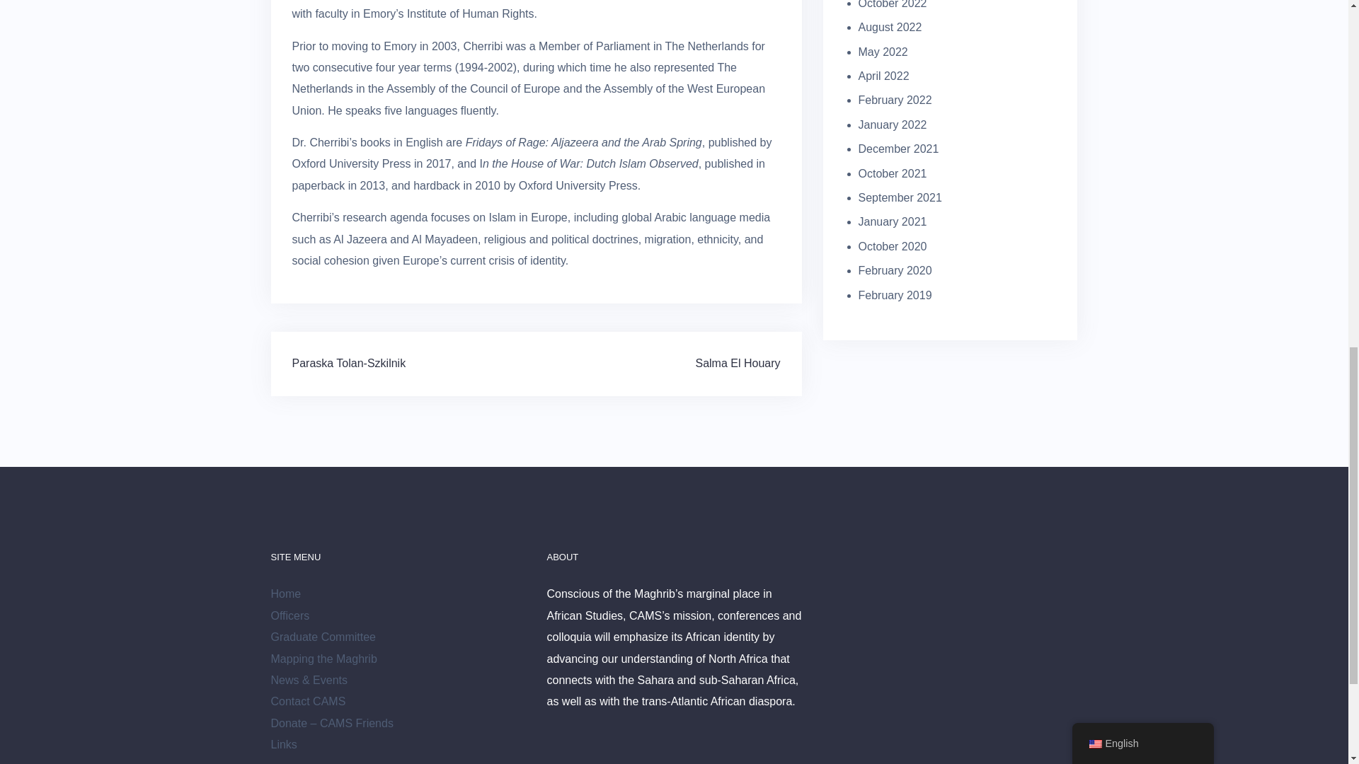 Image resolution: width=1359 pixels, height=764 pixels. What do you see at coordinates (892, 125) in the screenshot?
I see `January 2022` at bounding box center [892, 125].